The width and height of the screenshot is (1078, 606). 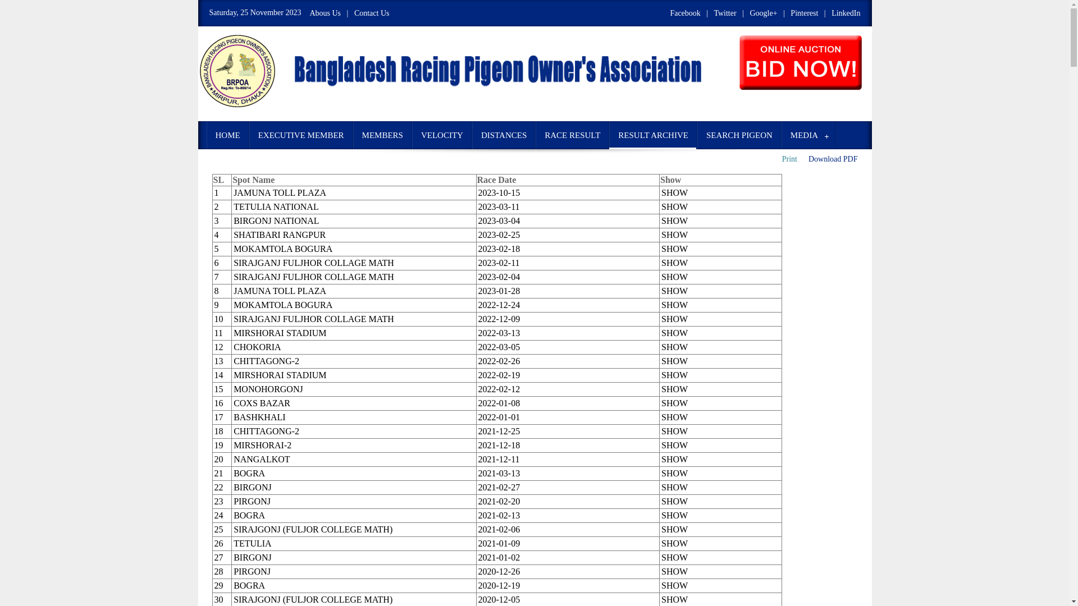 I want to click on SHOW, so click(x=675, y=221).